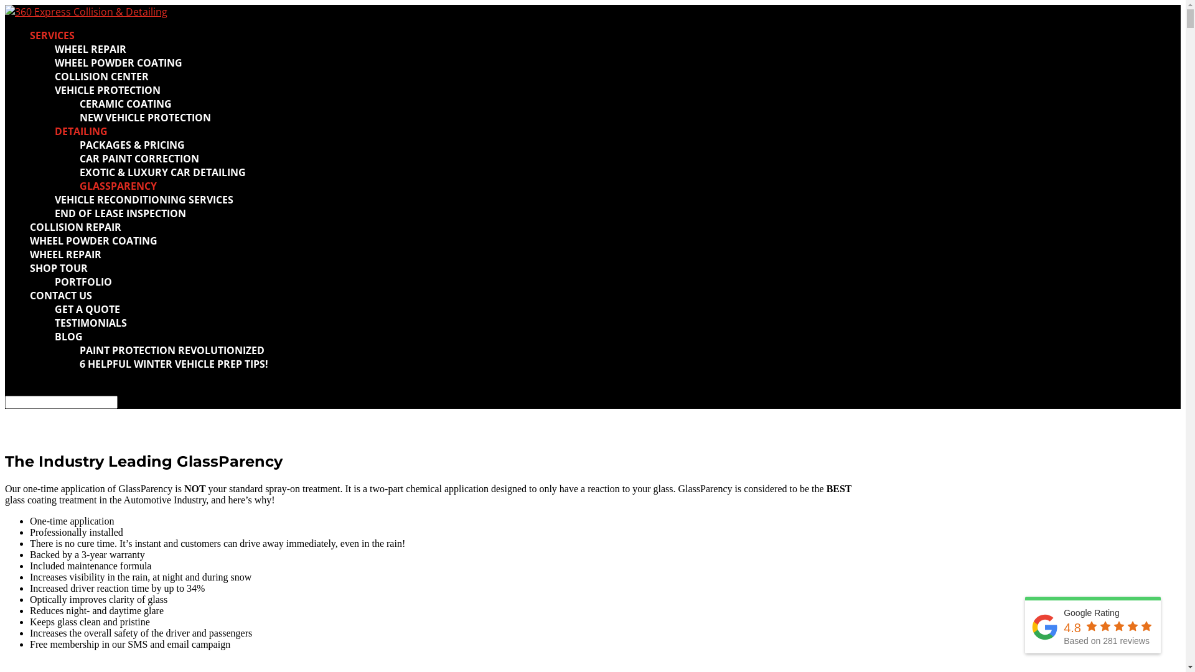 Image resolution: width=1195 pixels, height=672 pixels. What do you see at coordinates (121, 213) in the screenshot?
I see `END OF LEASE INSPECTION` at bounding box center [121, 213].